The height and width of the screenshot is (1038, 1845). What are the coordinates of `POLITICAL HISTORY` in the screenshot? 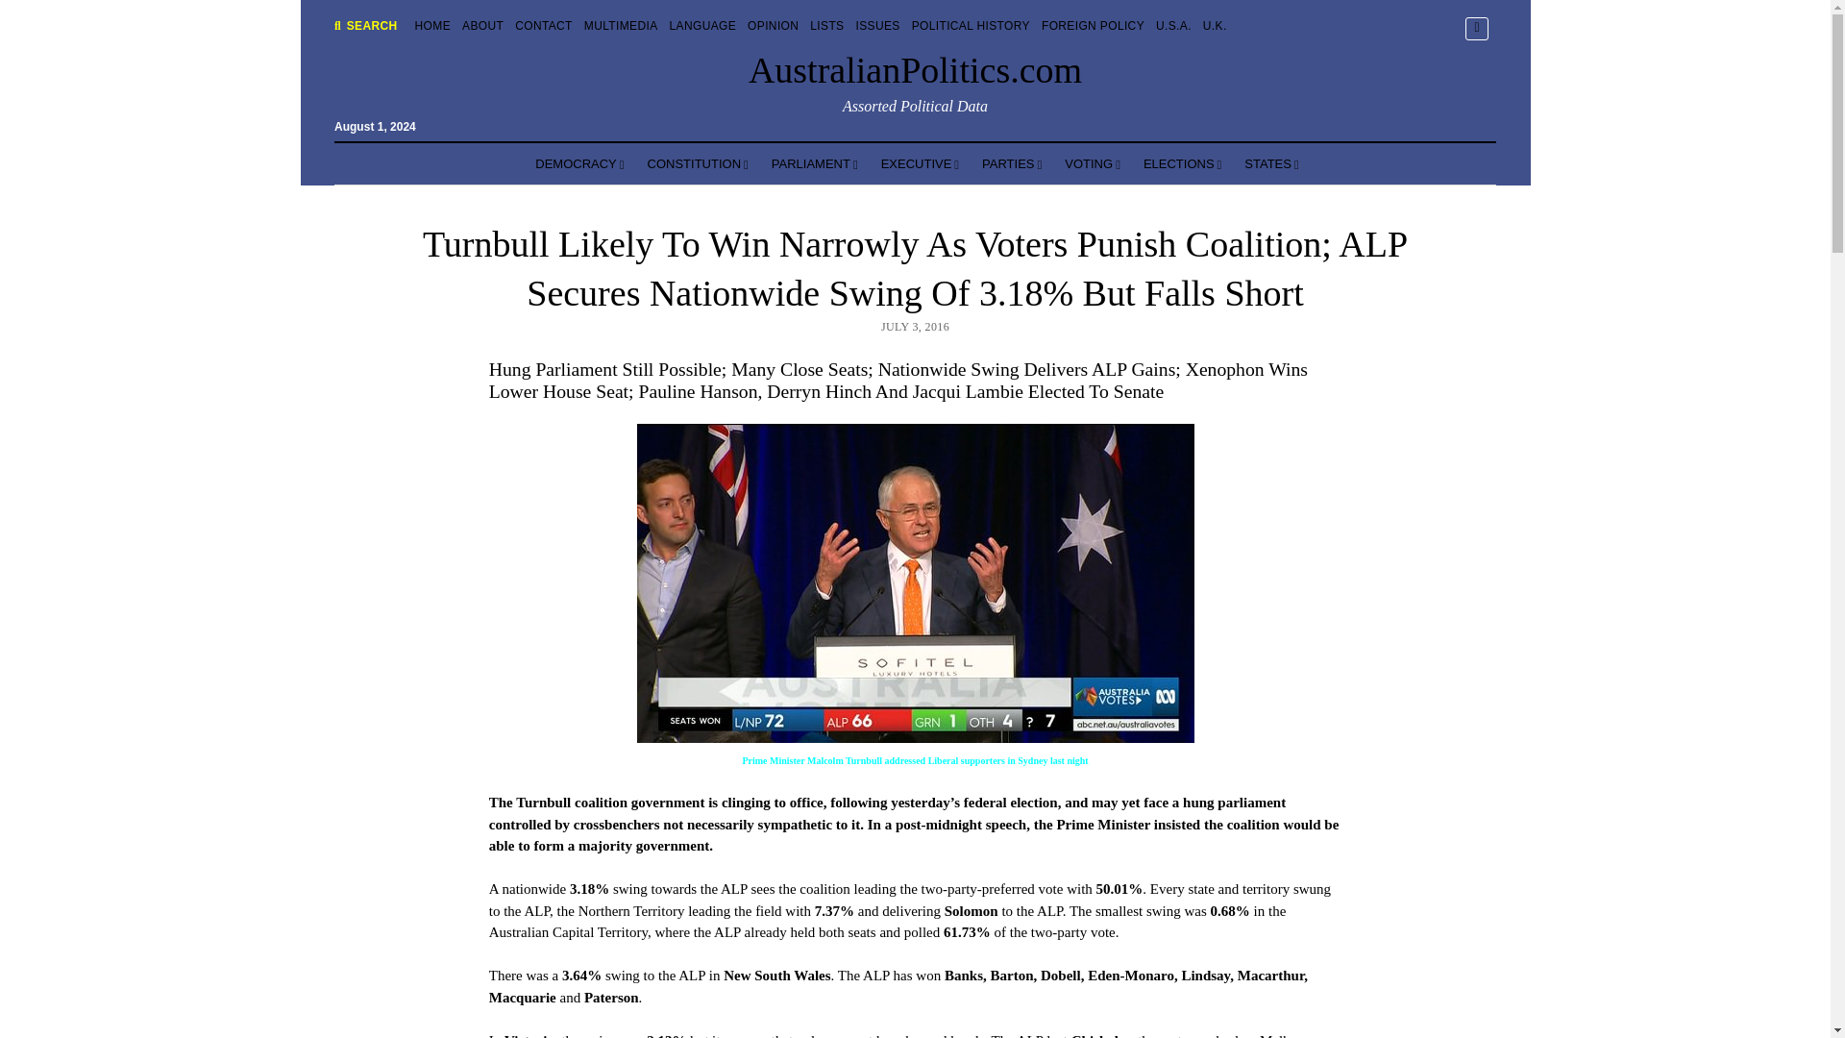 It's located at (971, 25).